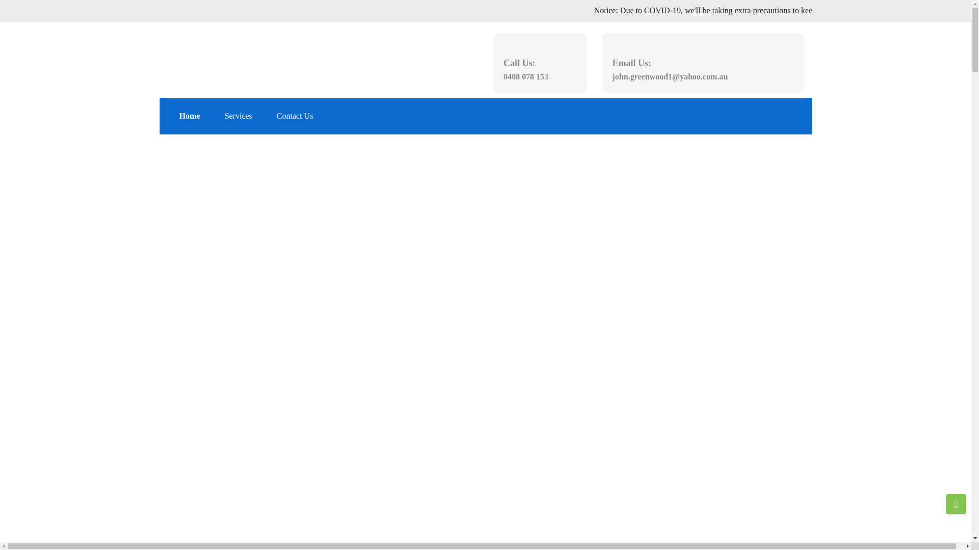 The width and height of the screenshot is (979, 550). What do you see at coordinates (238, 116) in the screenshot?
I see `Services` at bounding box center [238, 116].